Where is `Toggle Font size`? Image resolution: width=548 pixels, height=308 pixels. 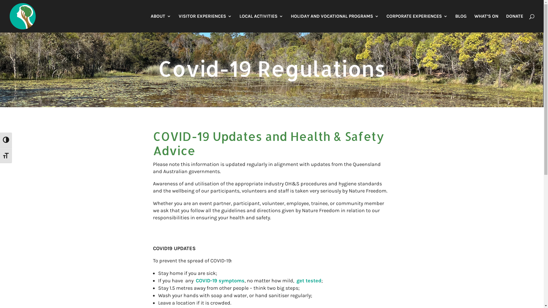 Toggle Font size is located at coordinates (6, 155).